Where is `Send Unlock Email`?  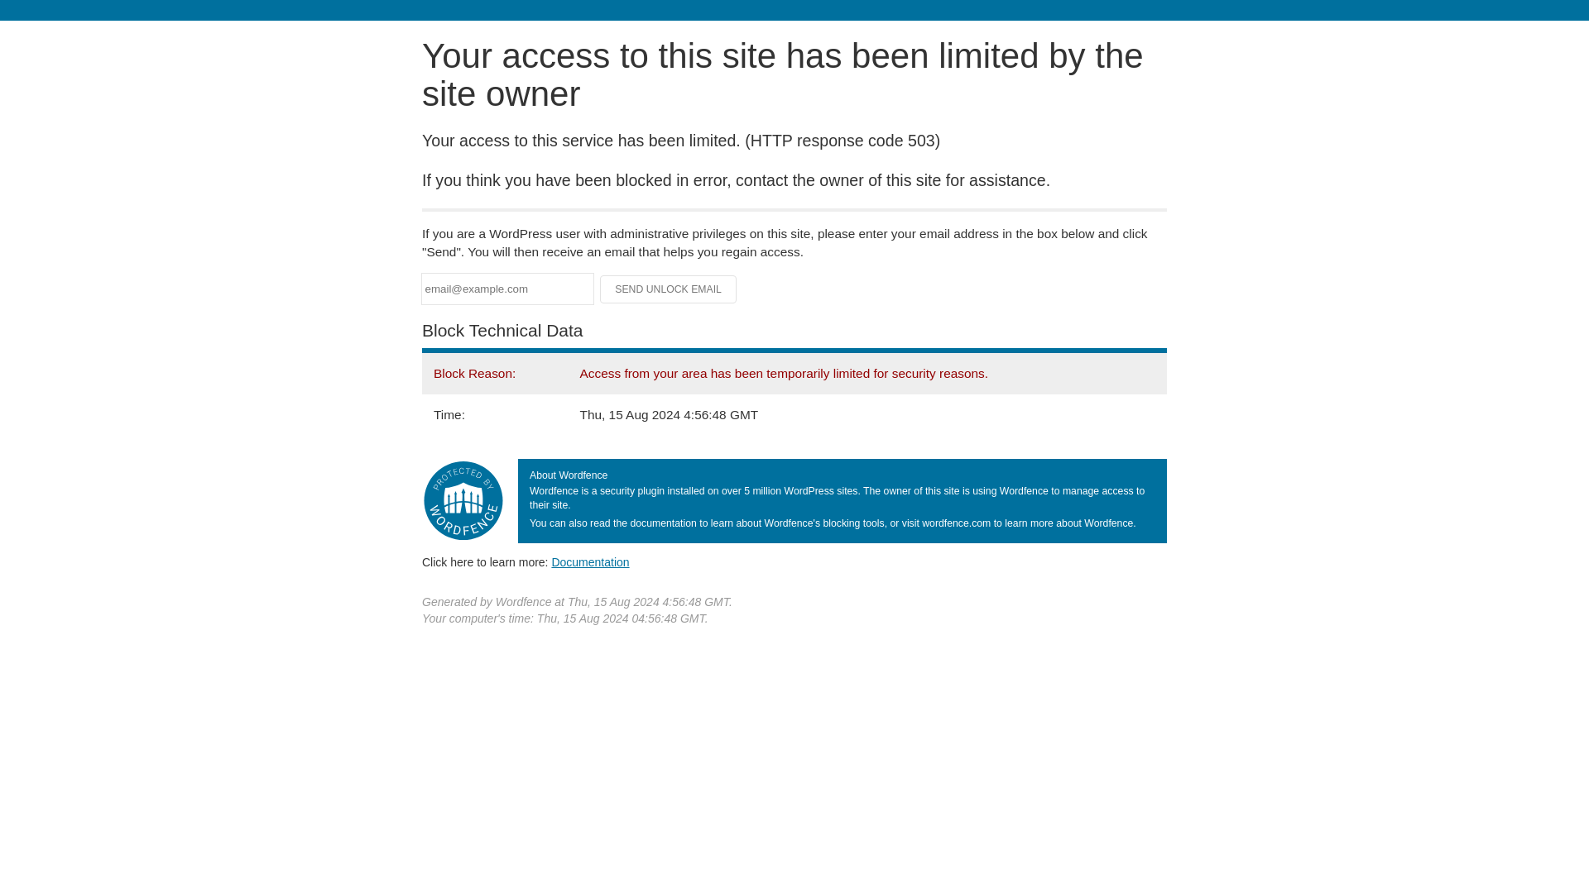
Send Unlock Email is located at coordinates (669, 289).